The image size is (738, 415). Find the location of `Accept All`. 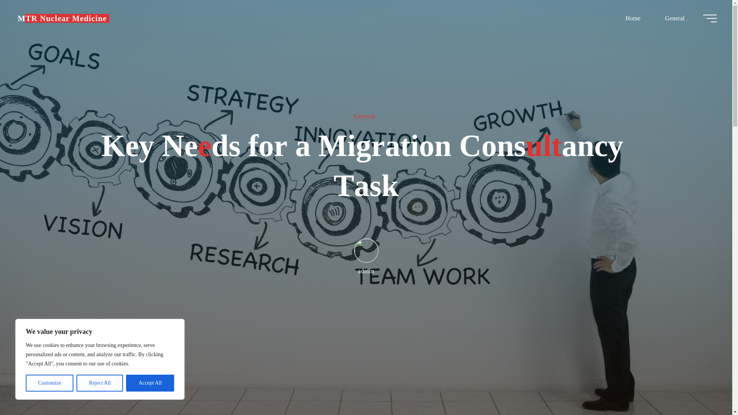

Accept All is located at coordinates (150, 383).